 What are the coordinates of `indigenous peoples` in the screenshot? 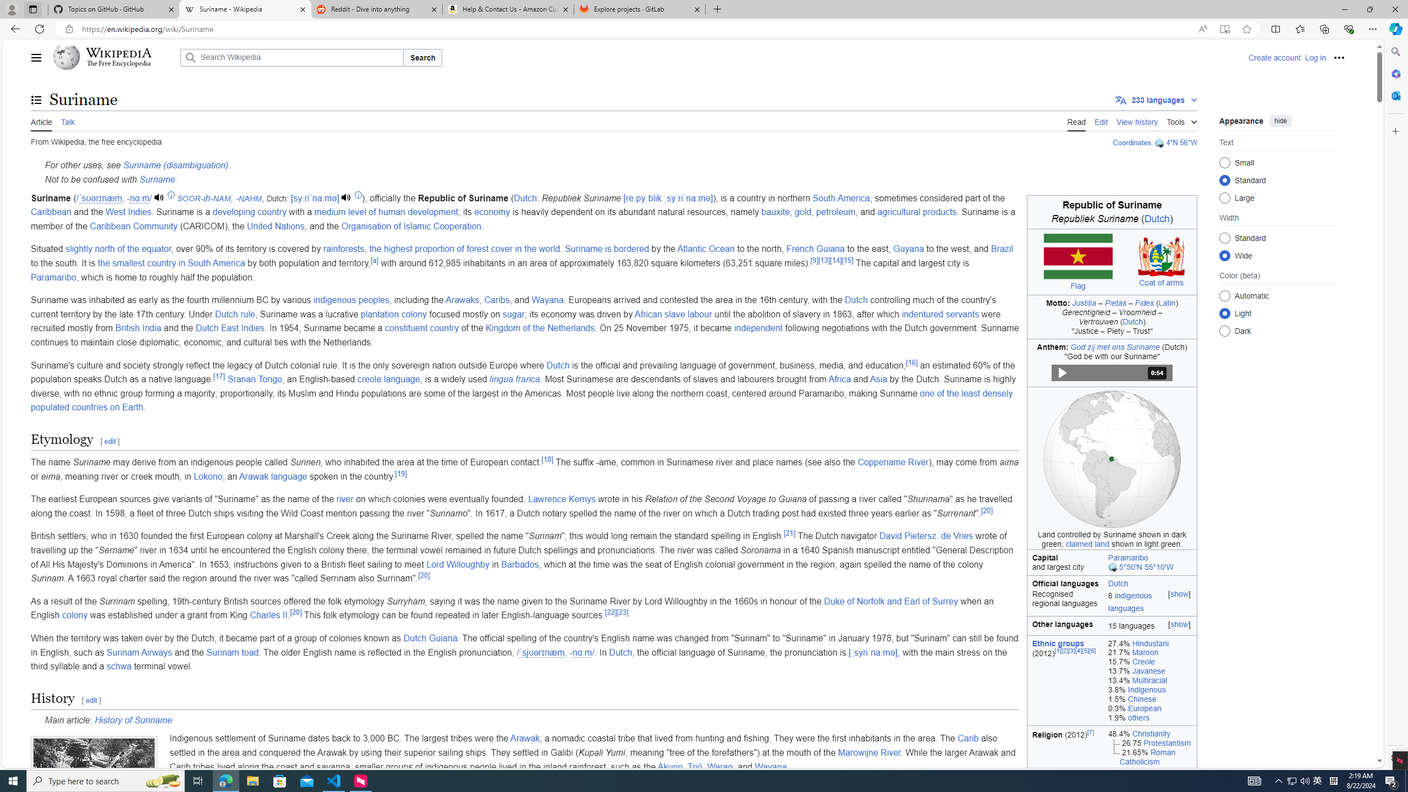 It's located at (352, 300).